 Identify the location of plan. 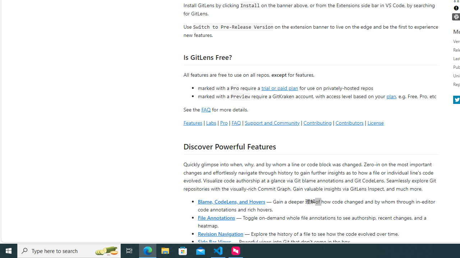
(391, 96).